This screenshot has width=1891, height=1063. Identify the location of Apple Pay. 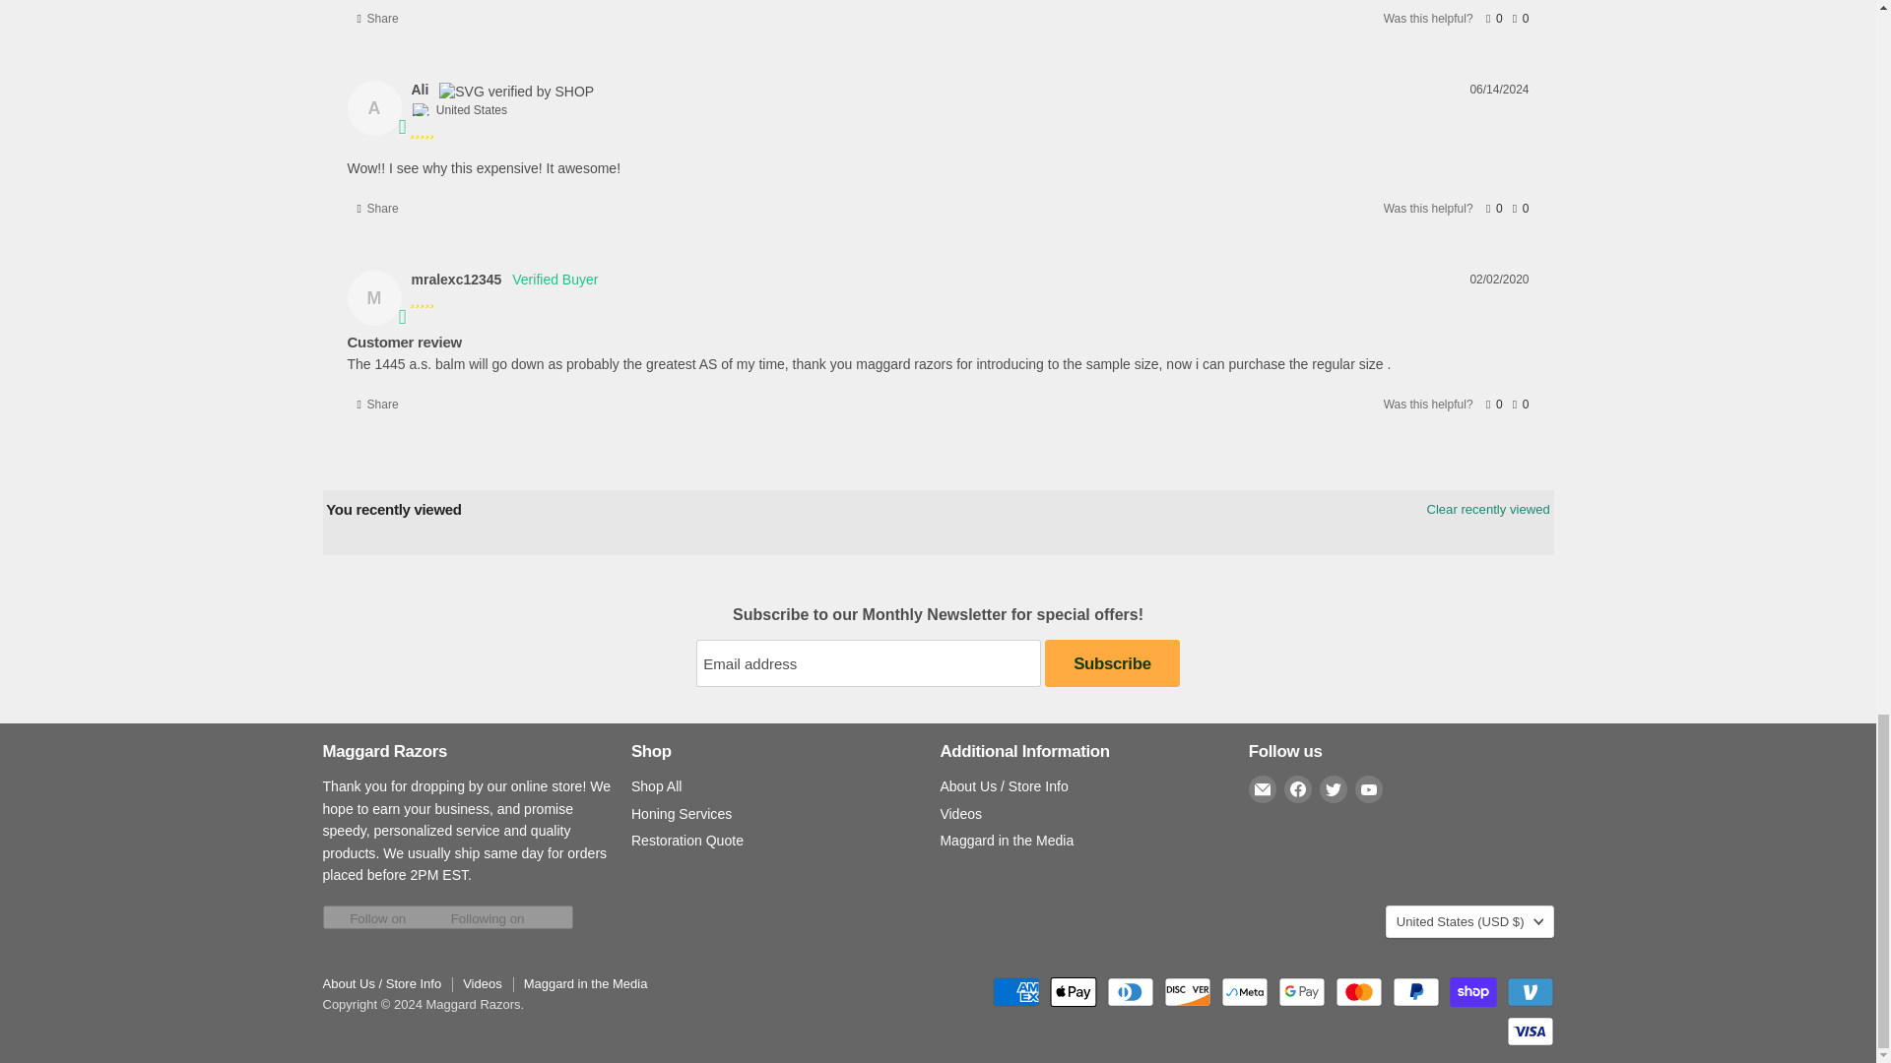
(1073, 991).